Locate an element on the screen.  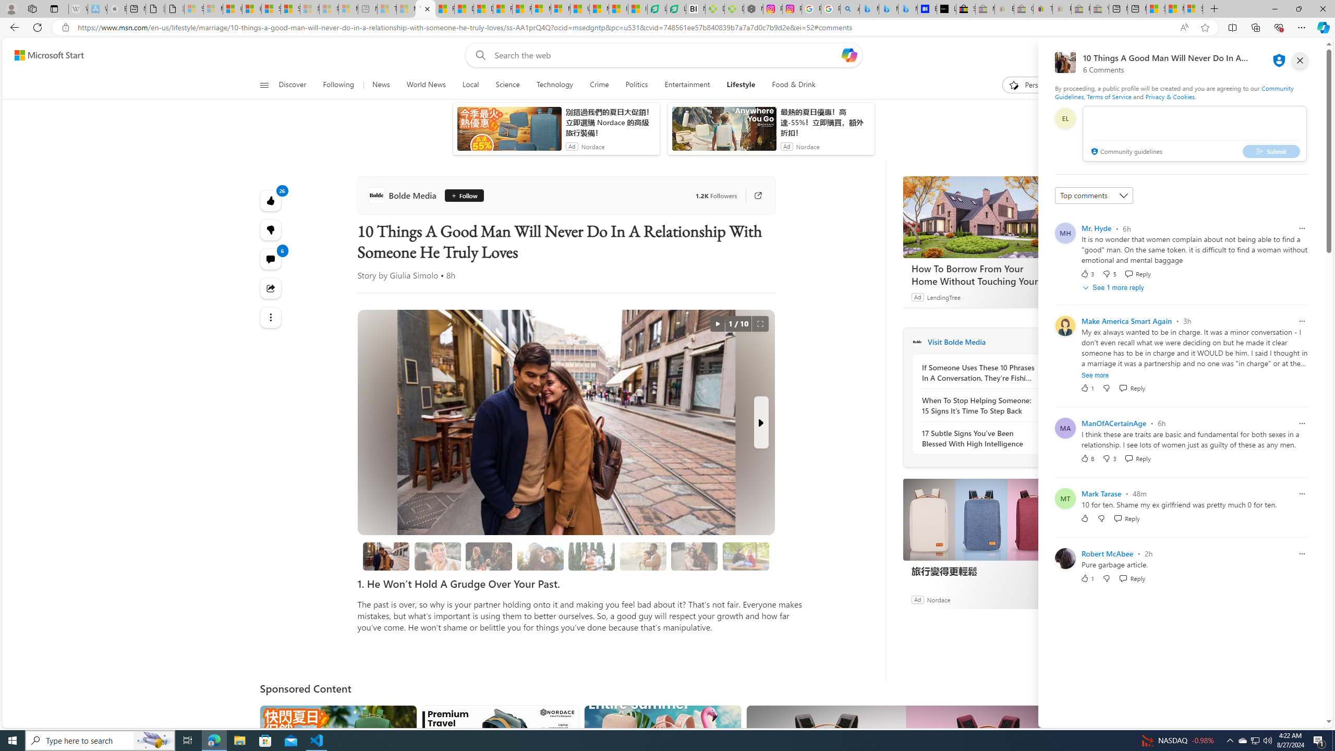
8 Like is located at coordinates (1087, 458).